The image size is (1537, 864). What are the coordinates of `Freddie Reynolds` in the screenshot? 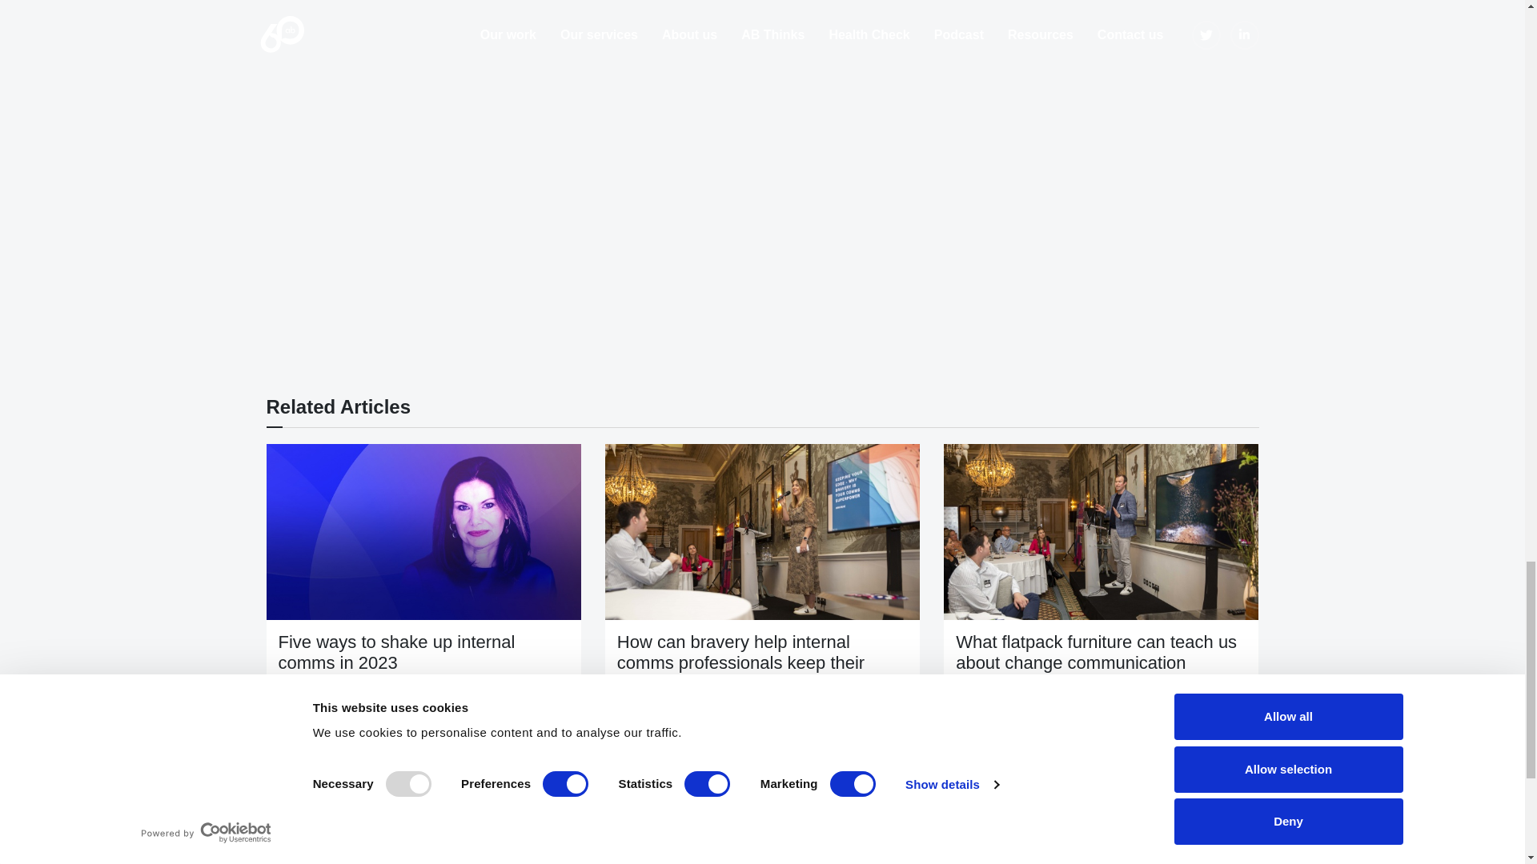 It's located at (304, 745).